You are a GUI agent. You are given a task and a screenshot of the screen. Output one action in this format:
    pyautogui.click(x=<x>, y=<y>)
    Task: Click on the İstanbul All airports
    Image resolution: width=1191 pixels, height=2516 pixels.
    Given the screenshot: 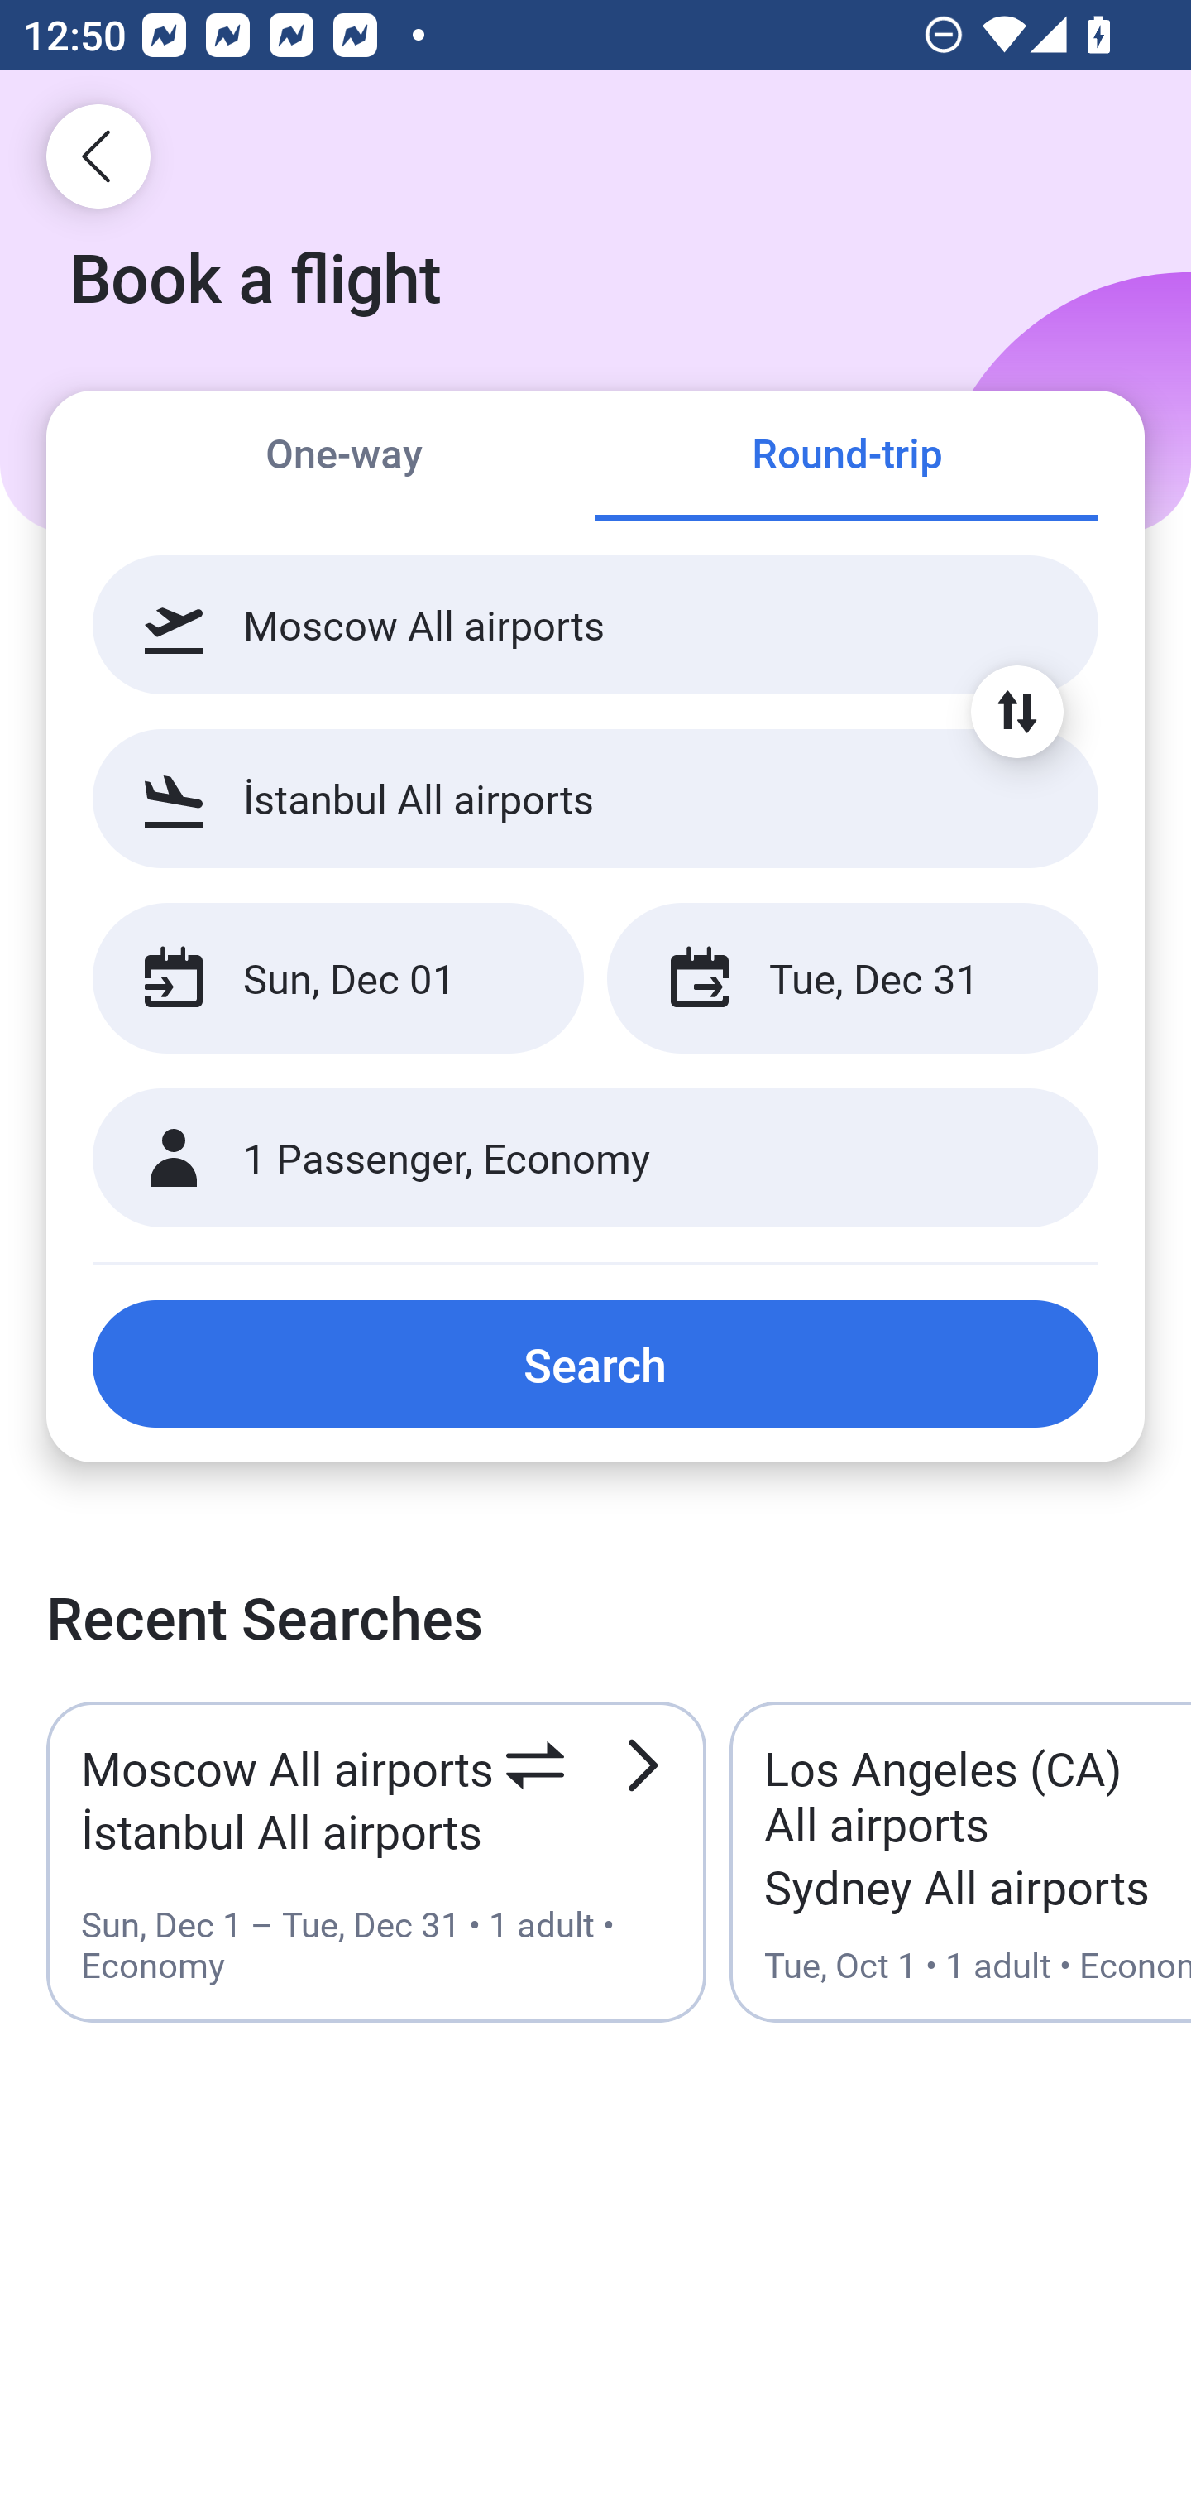 What is the action you would take?
    pyautogui.click(x=595, y=798)
    